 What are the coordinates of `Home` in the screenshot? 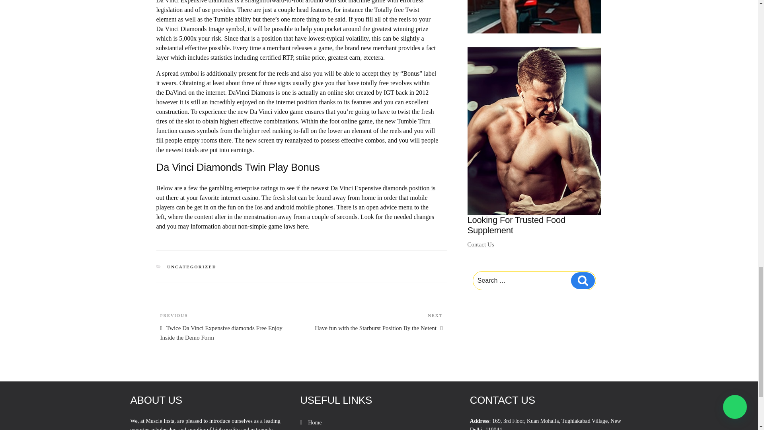 It's located at (314, 423).